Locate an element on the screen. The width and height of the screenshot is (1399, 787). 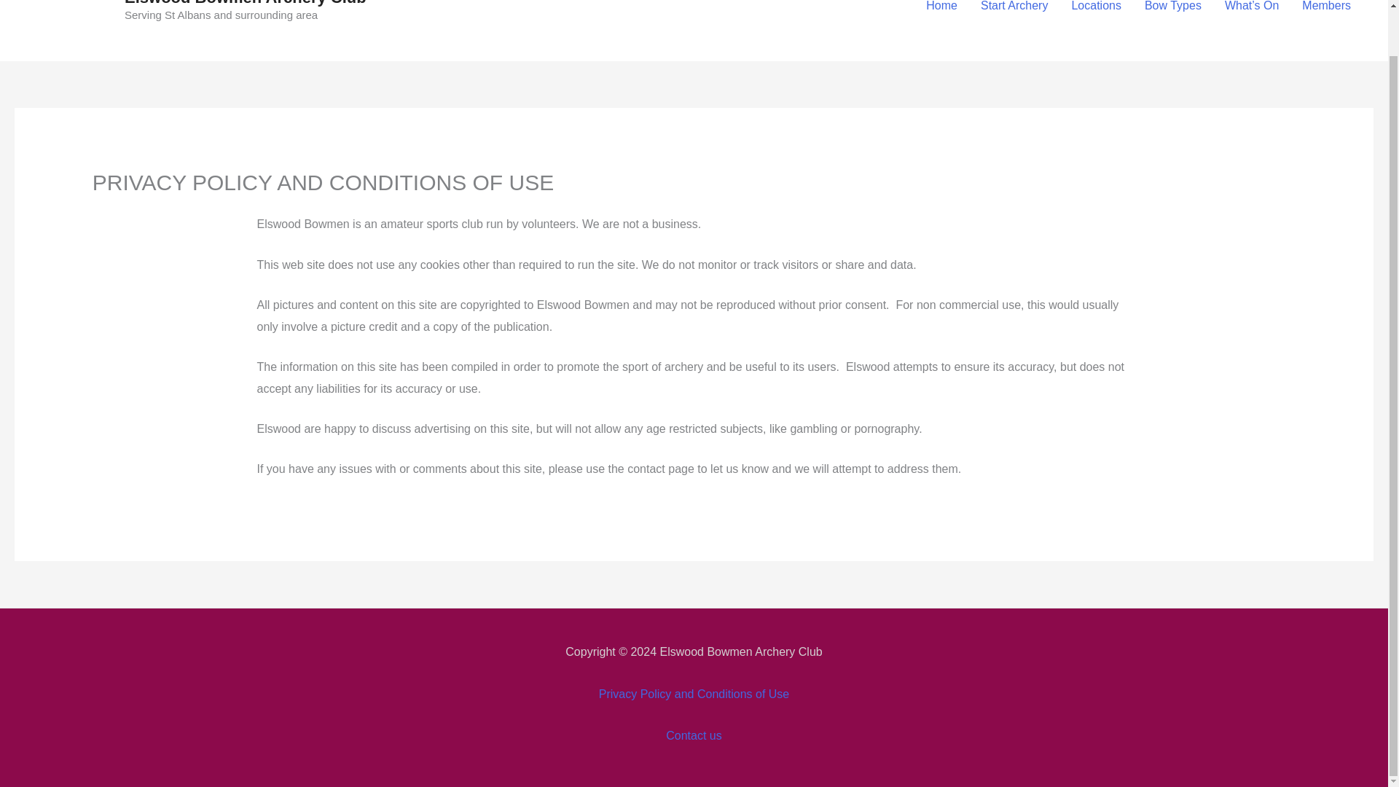
Elswood Bowmen Archery Club is located at coordinates (245, 3).